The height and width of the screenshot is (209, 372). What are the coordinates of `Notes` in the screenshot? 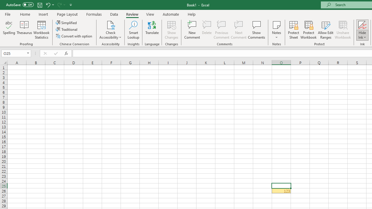 It's located at (276, 30).